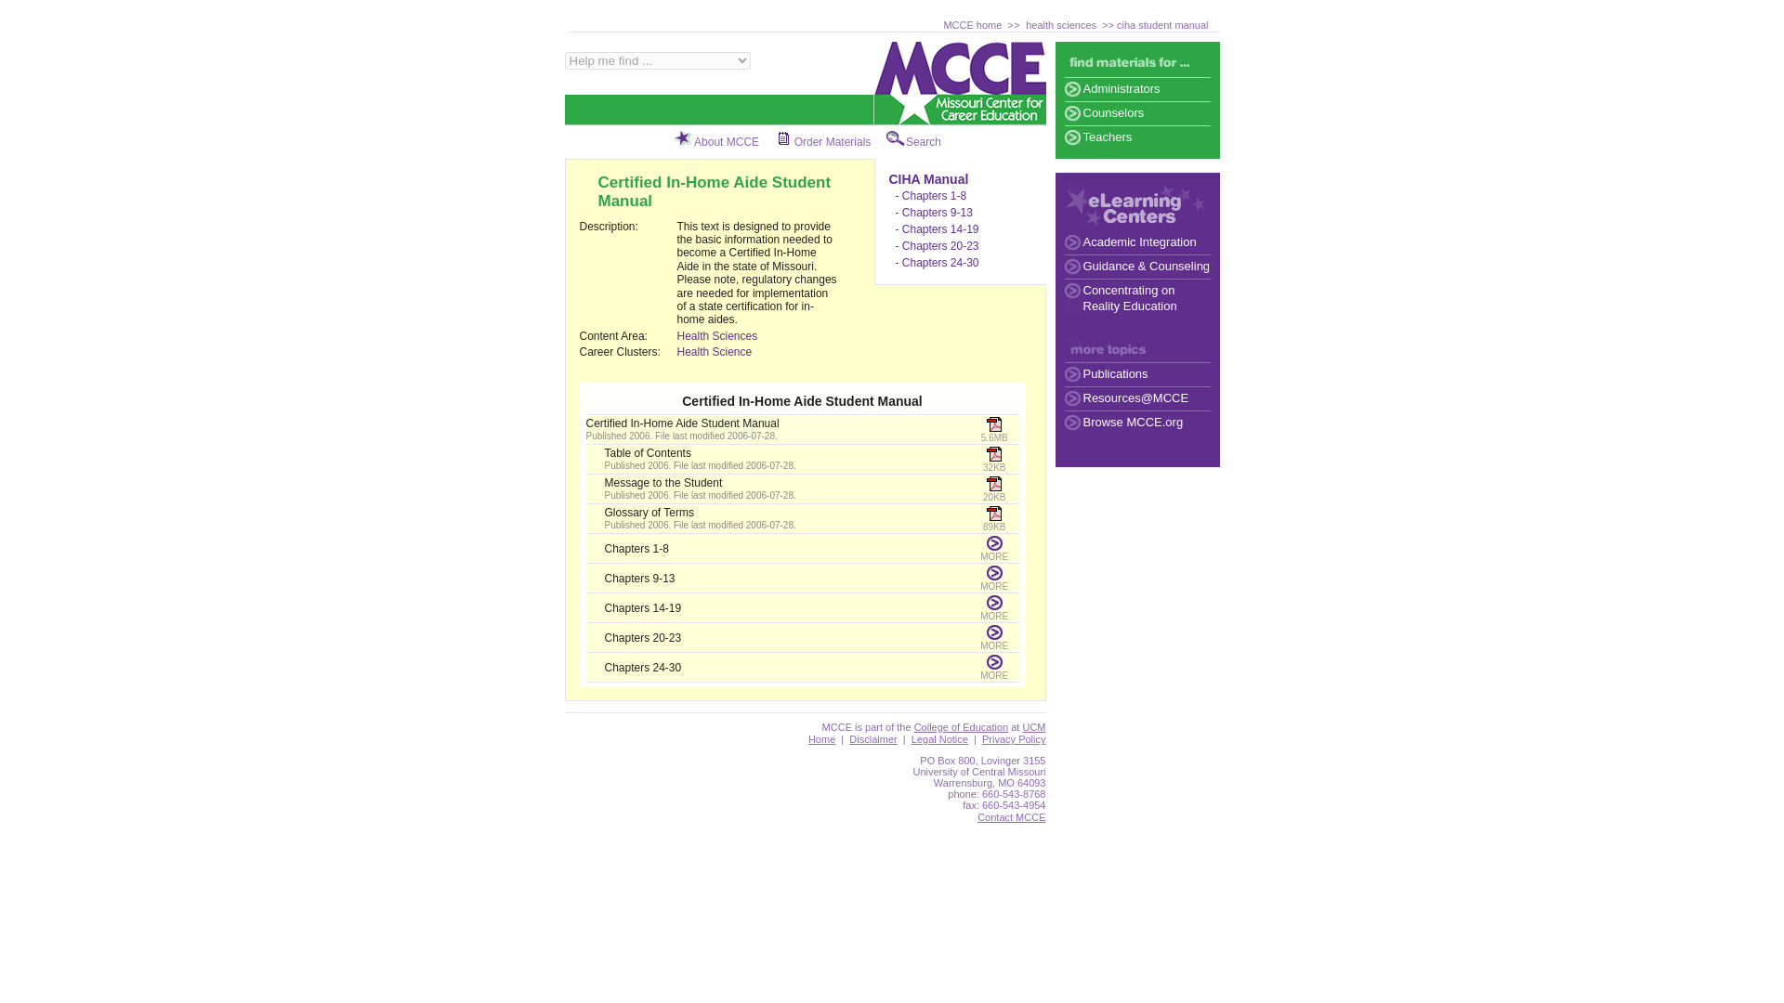  What do you see at coordinates (940, 739) in the screenshot?
I see `Legal Notice` at bounding box center [940, 739].